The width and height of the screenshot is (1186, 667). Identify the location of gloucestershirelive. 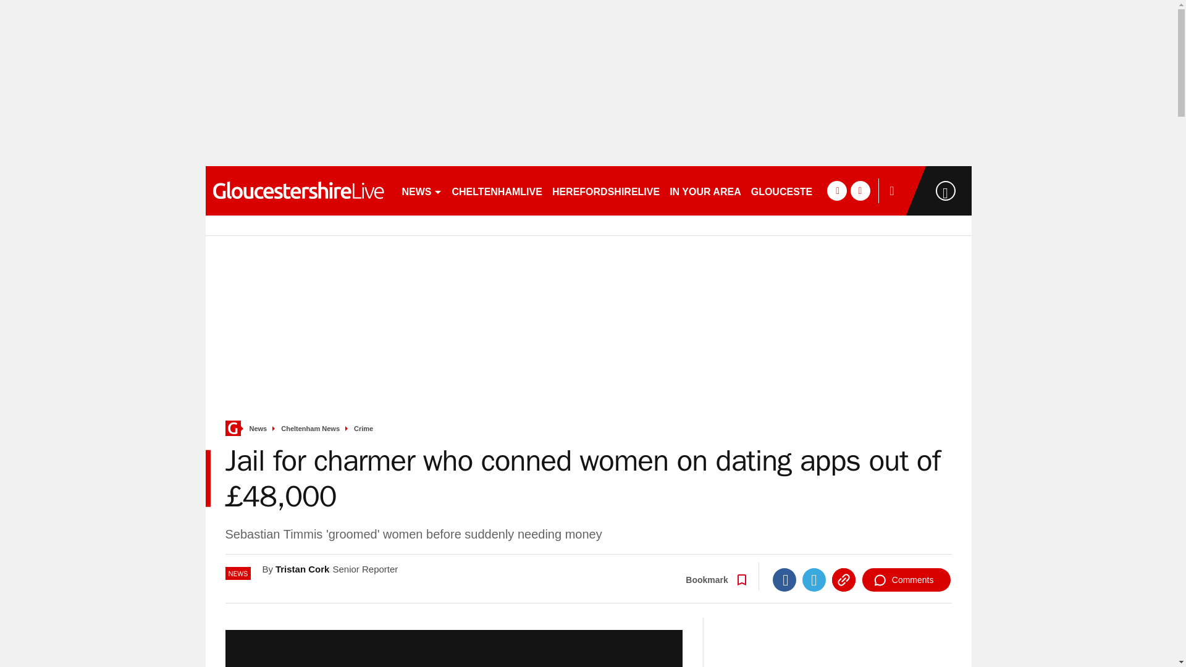
(298, 190).